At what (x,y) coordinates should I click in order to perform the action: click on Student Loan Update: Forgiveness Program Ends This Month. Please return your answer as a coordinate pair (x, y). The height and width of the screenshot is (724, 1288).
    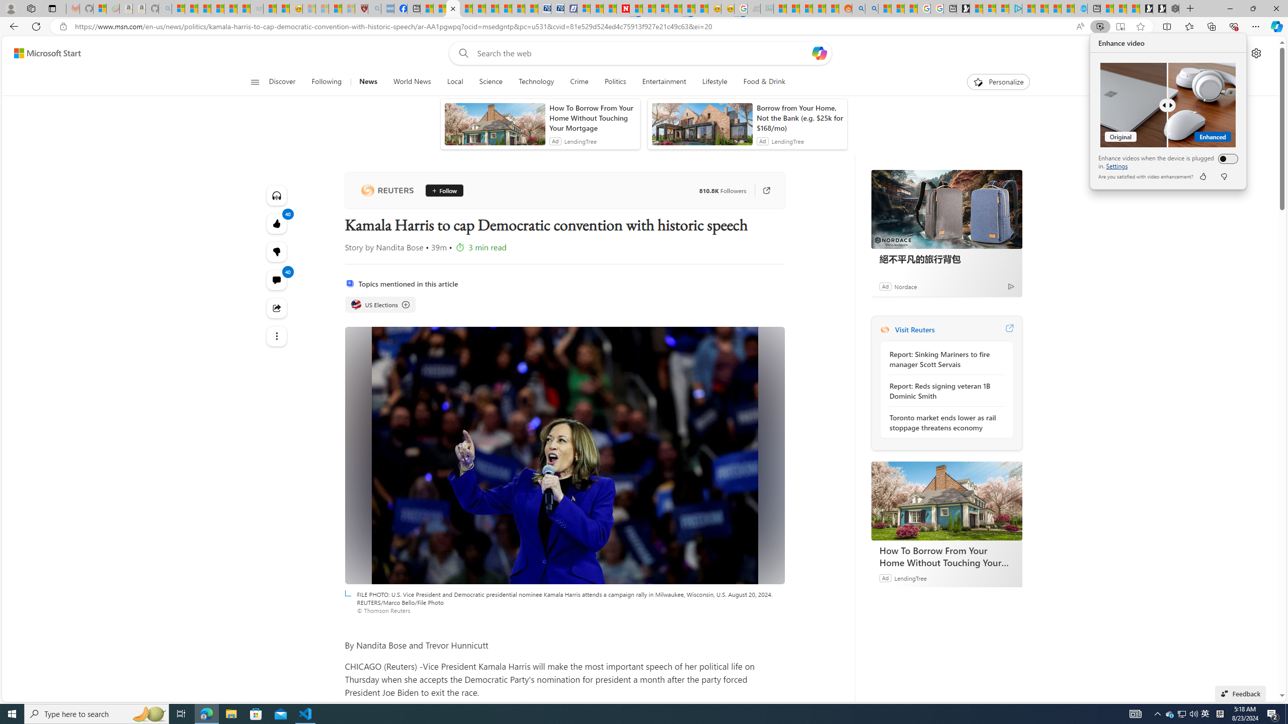
    Looking at the image, I should click on (820, 9).